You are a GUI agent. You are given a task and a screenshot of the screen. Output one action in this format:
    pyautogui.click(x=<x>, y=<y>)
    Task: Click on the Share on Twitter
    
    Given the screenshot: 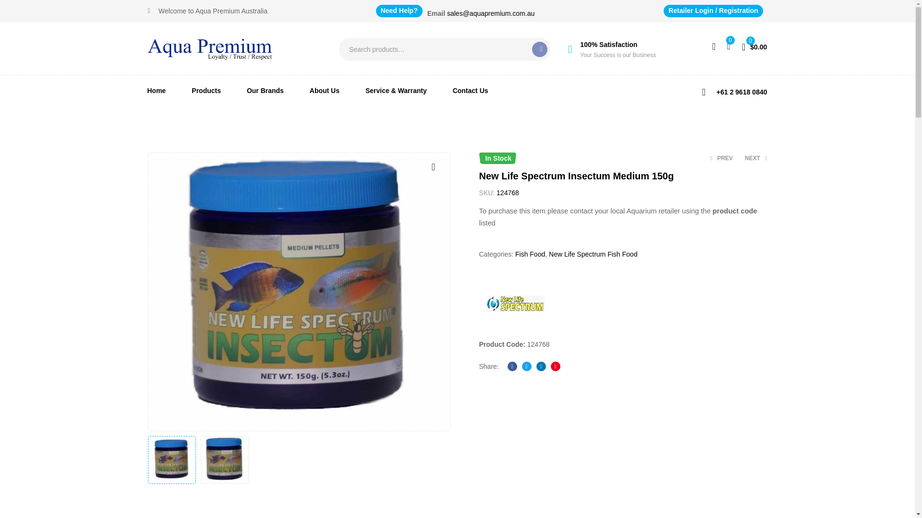 What is the action you would take?
    pyautogui.click(x=526, y=366)
    